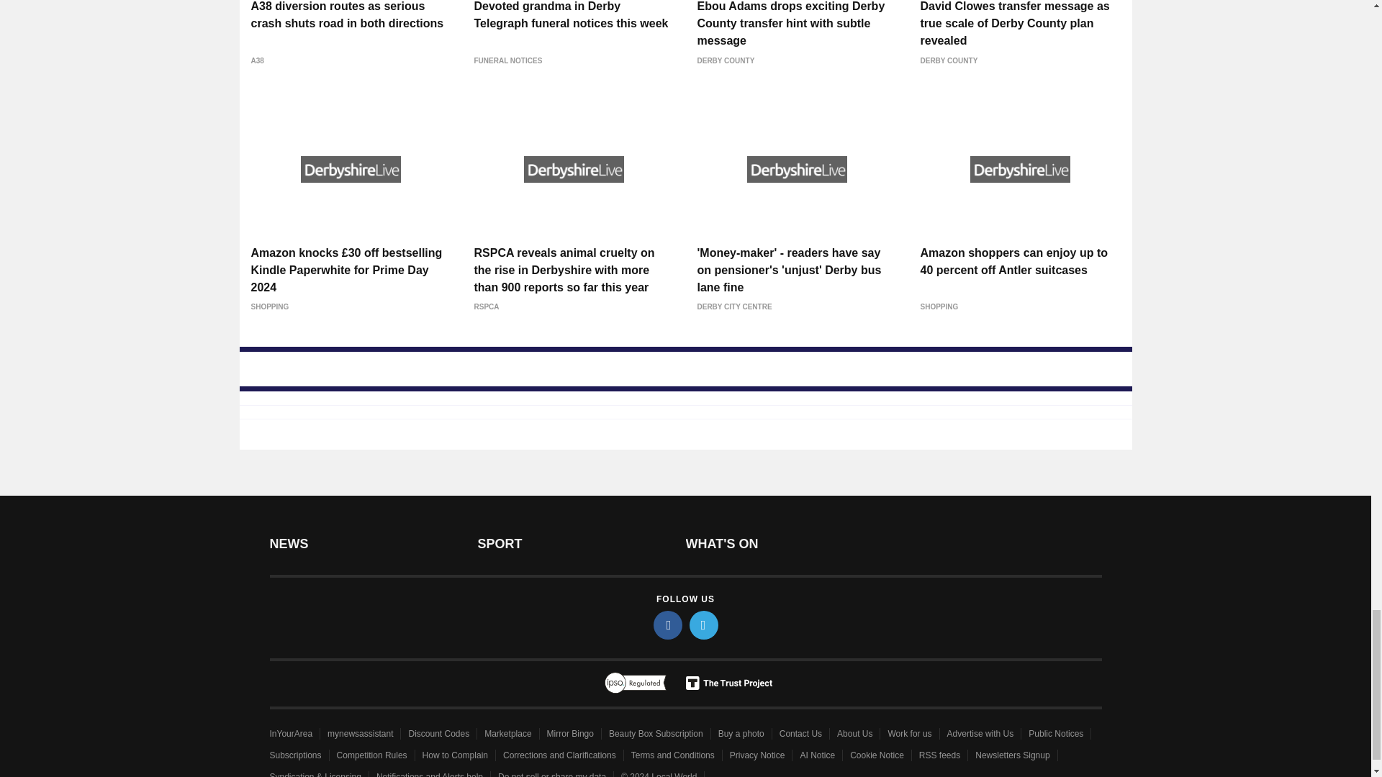  What do you see at coordinates (704, 624) in the screenshot?
I see `twitter` at bounding box center [704, 624].